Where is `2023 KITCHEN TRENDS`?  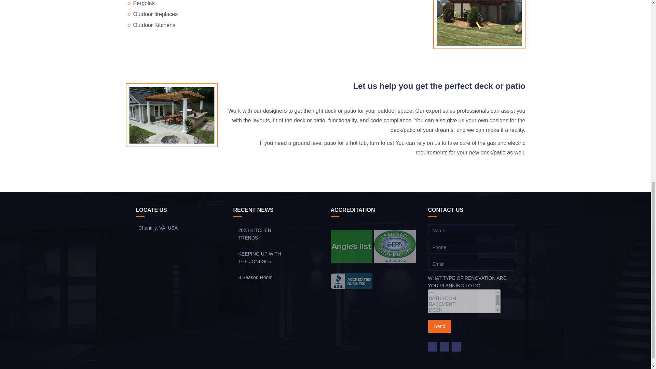
2023 KITCHEN TRENDS is located at coordinates (261, 230).